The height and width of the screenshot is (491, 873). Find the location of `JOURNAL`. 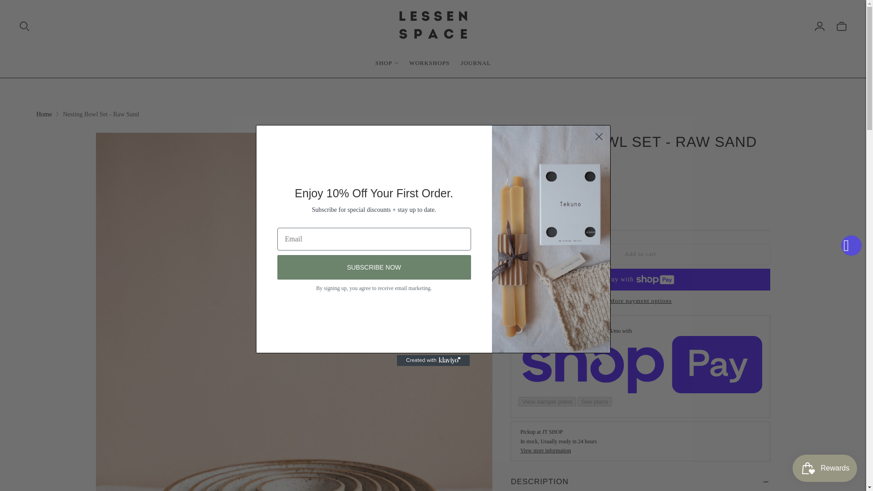

JOURNAL is located at coordinates (476, 63).